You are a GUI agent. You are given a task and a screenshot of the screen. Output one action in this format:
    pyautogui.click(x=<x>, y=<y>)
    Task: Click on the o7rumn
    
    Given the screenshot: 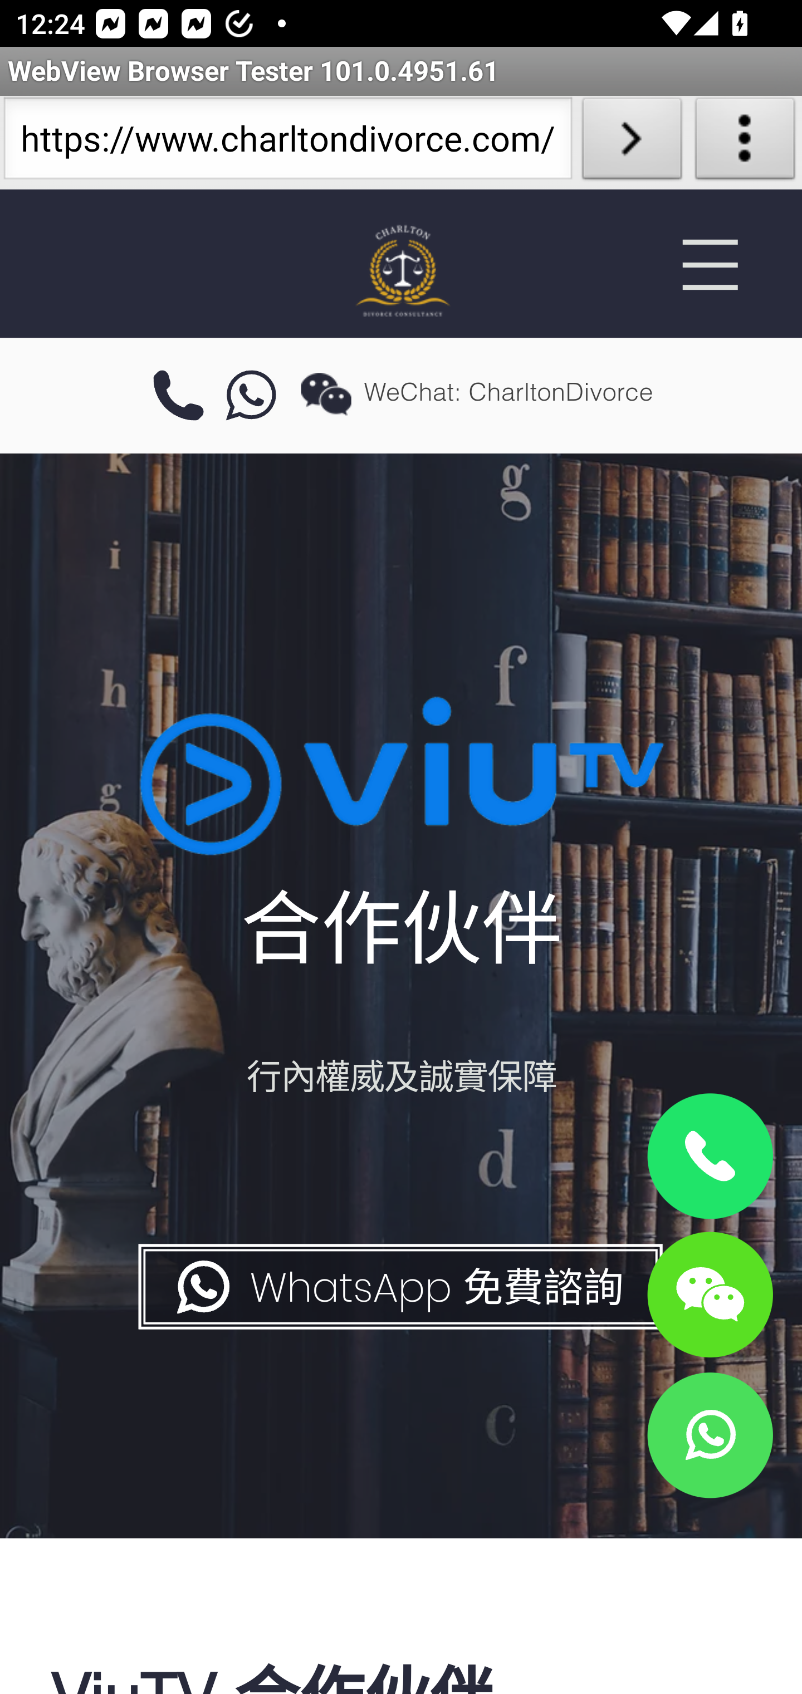 What is the action you would take?
    pyautogui.click(x=252, y=396)
    